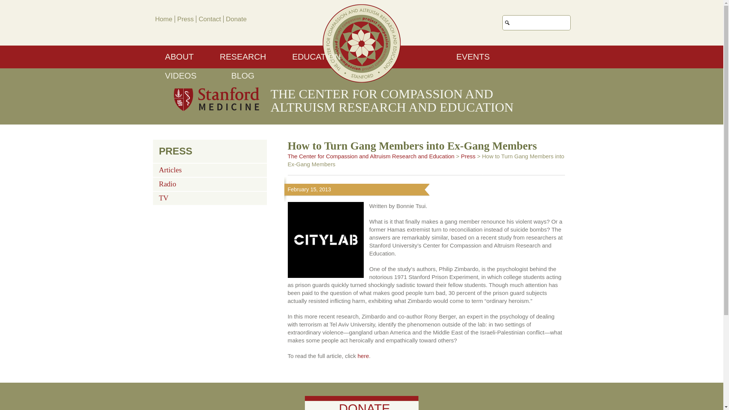 This screenshot has height=410, width=729. What do you see at coordinates (316, 57) in the screenshot?
I see `EDUCATION` at bounding box center [316, 57].